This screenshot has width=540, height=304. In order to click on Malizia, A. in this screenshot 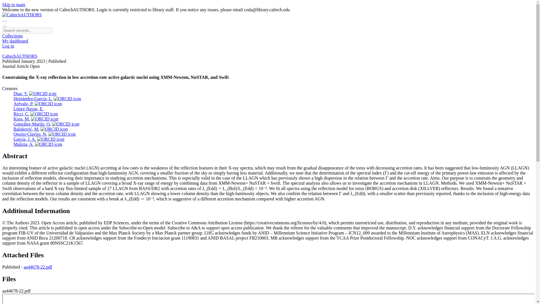, I will do `click(24, 144)`.